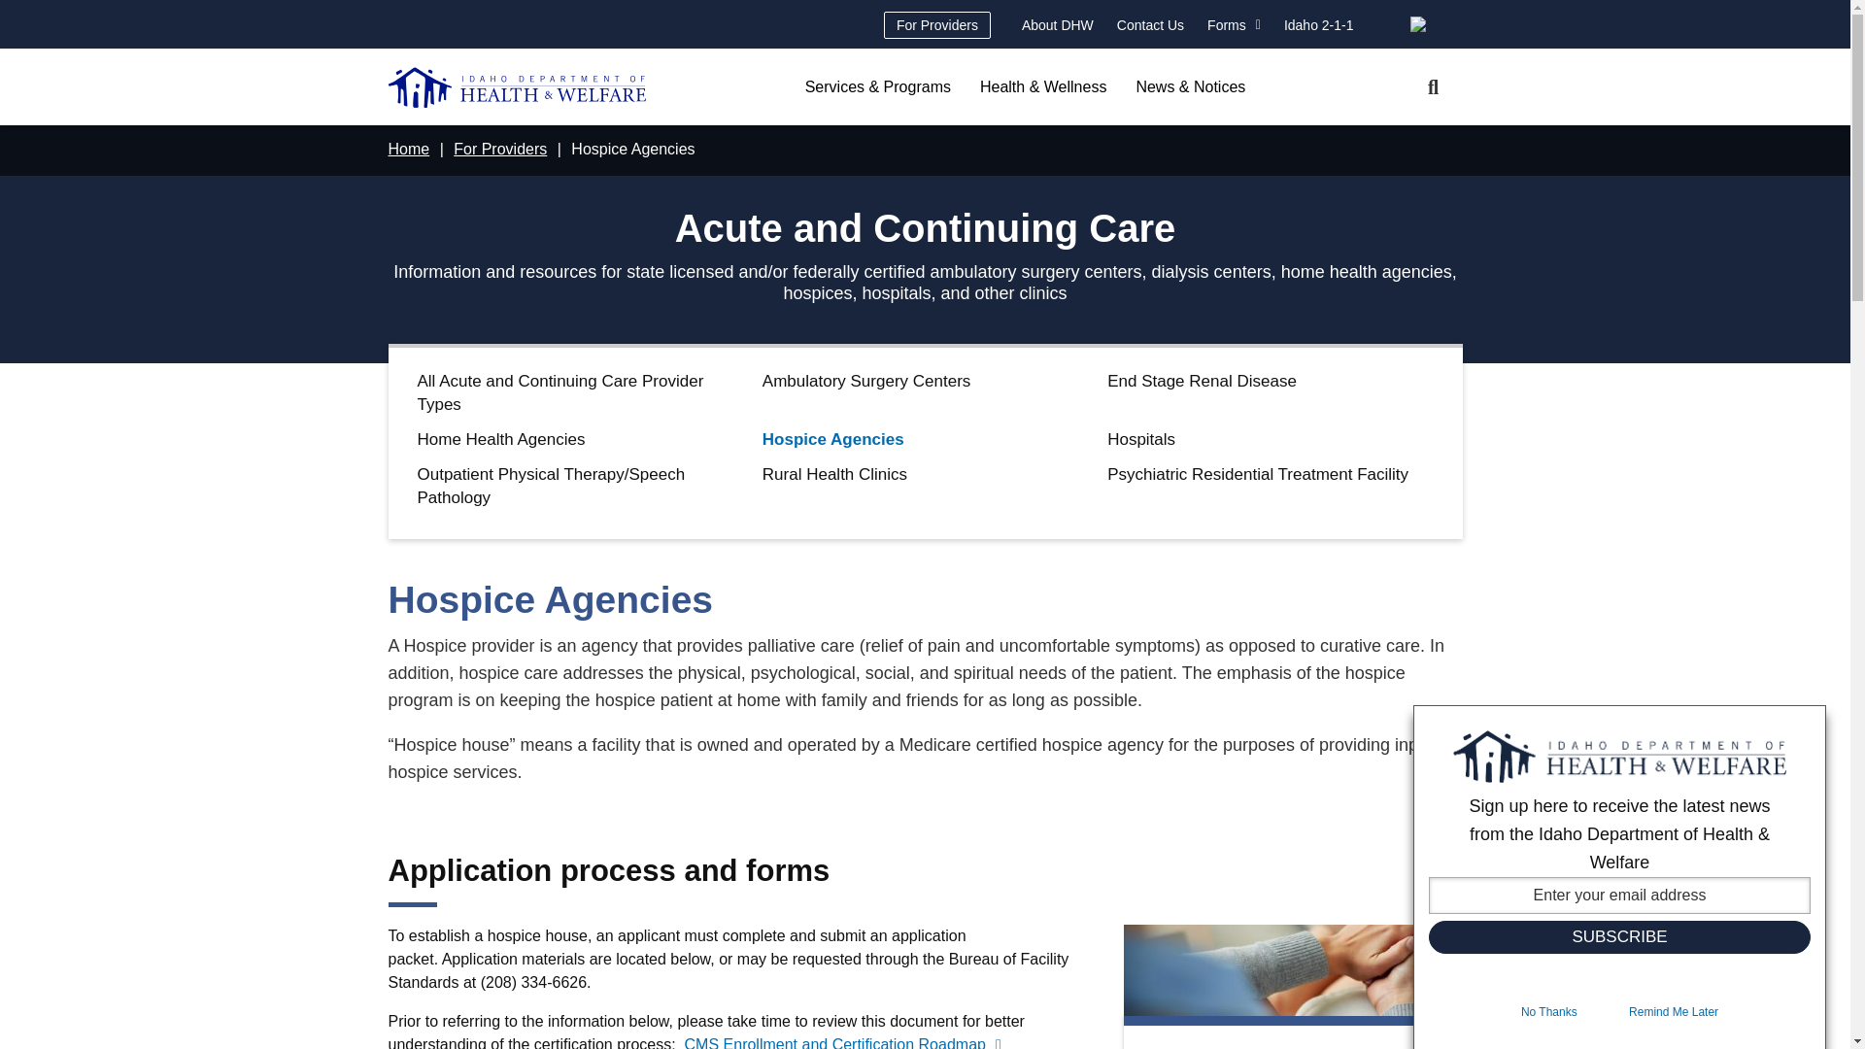 The width and height of the screenshot is (1865, 1049). I want to click on Resources for providers, so click(936, 24).